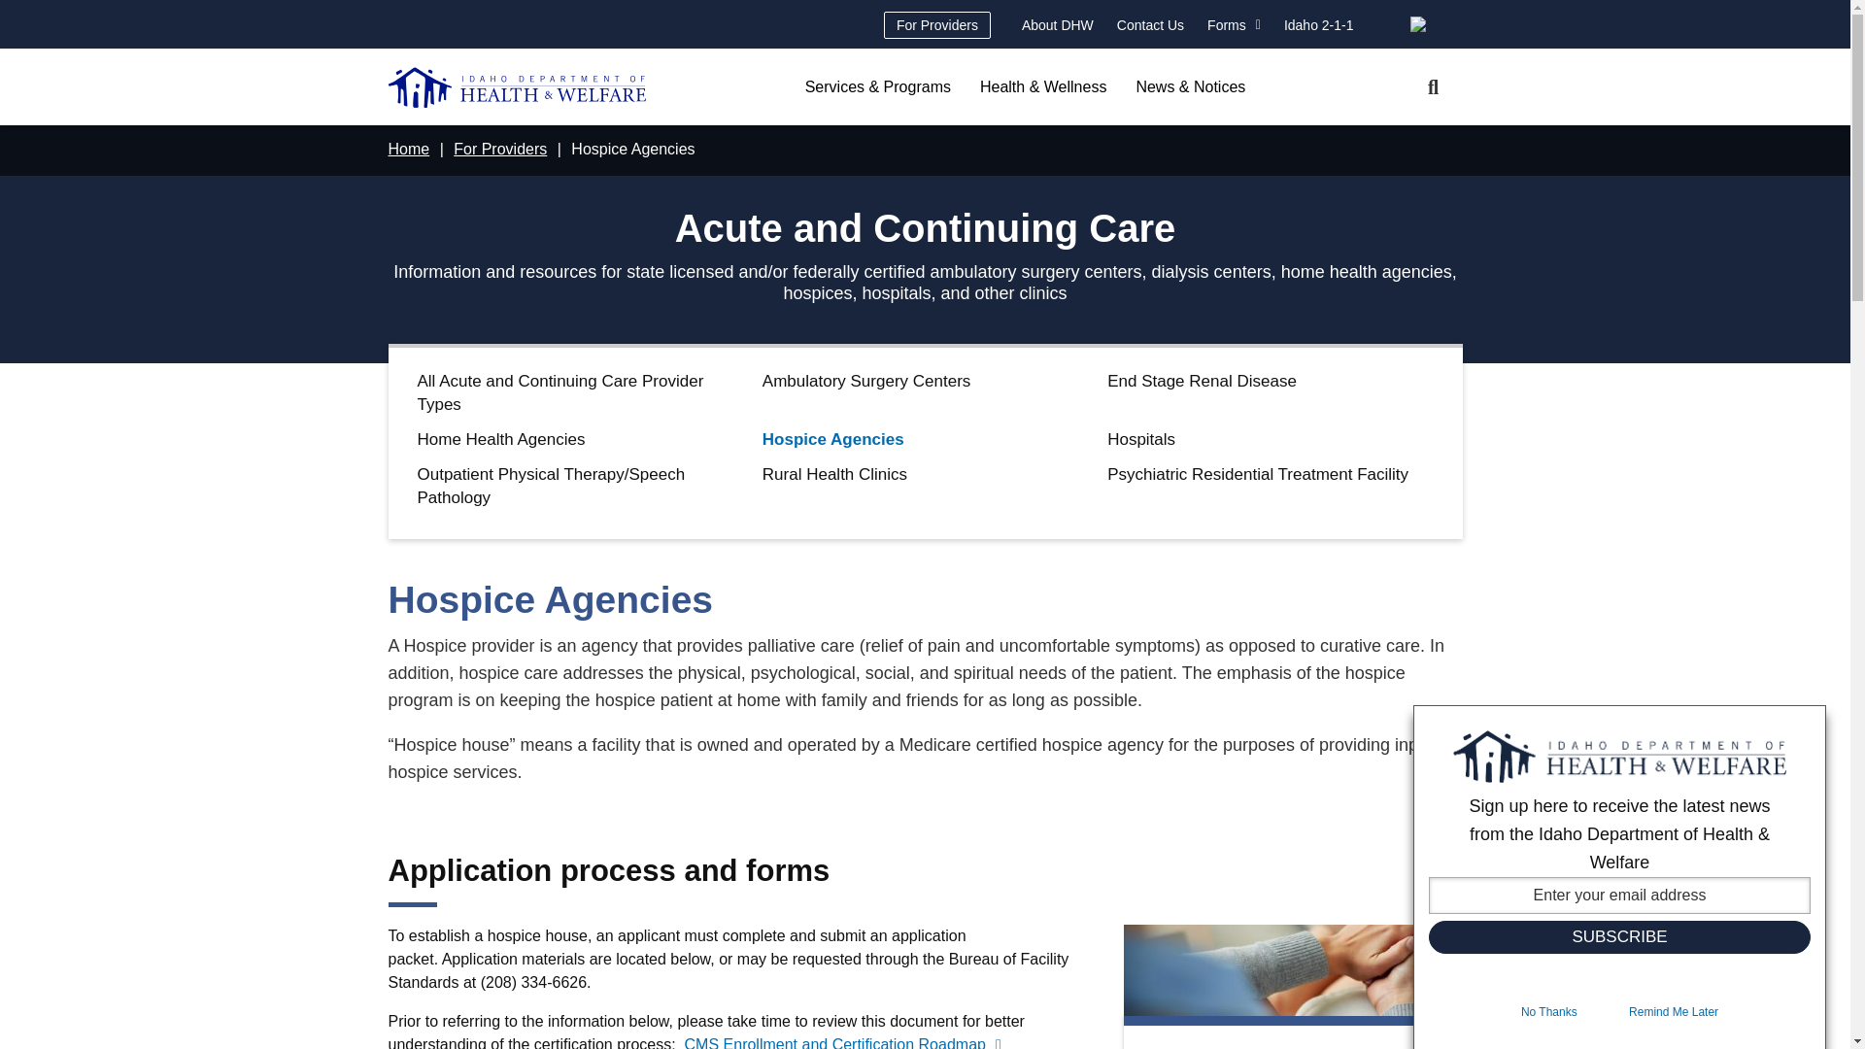 The width and height of the screenshot is (1865, 1049). I want to click on Resources for providers, so click(936, 24).